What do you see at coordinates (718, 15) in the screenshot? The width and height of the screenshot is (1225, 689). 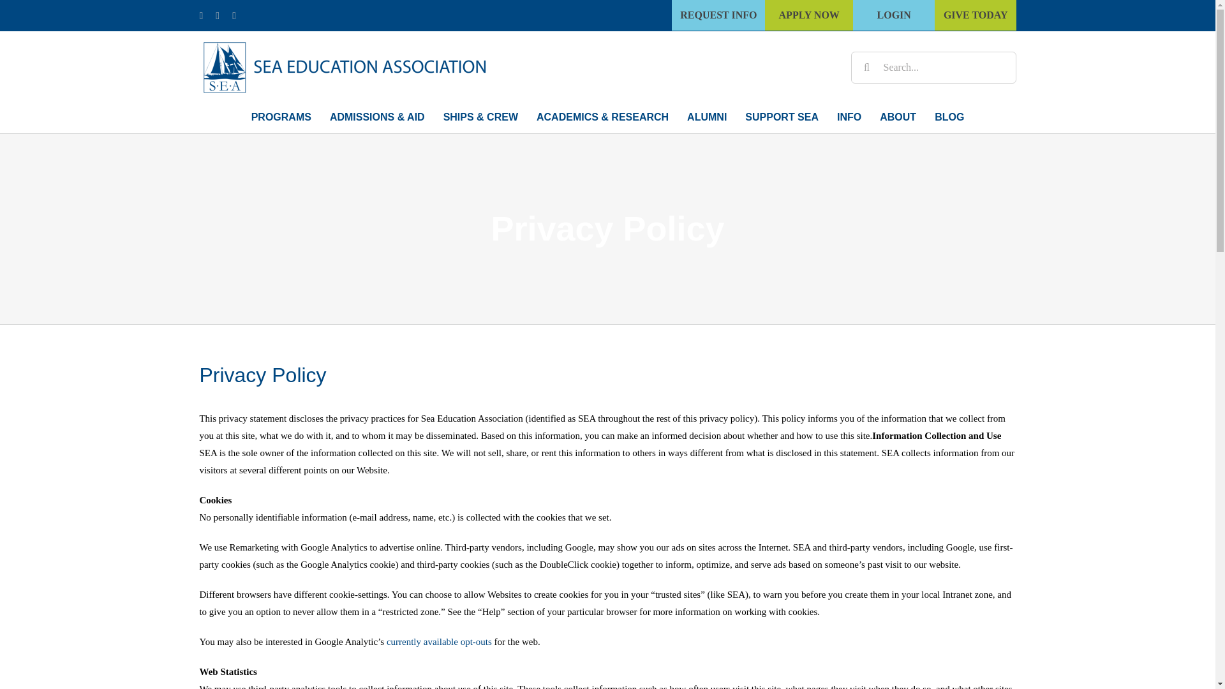 I see `REQUEST INFO` at bounding box center [718, 15].